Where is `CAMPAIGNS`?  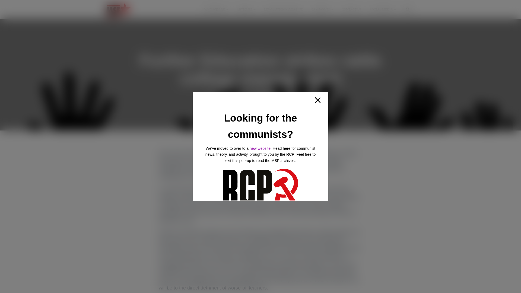
CAMPAIGNS is located at coordinates (322, 9).